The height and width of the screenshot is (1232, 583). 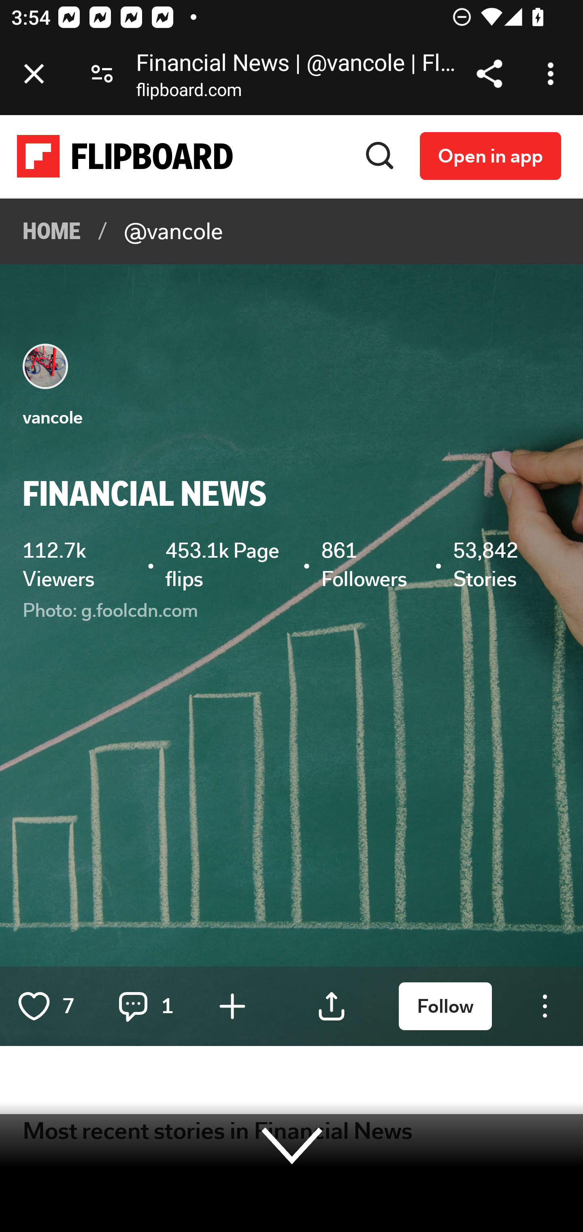 I want to click on Open in app, so click(x=491, y=156).